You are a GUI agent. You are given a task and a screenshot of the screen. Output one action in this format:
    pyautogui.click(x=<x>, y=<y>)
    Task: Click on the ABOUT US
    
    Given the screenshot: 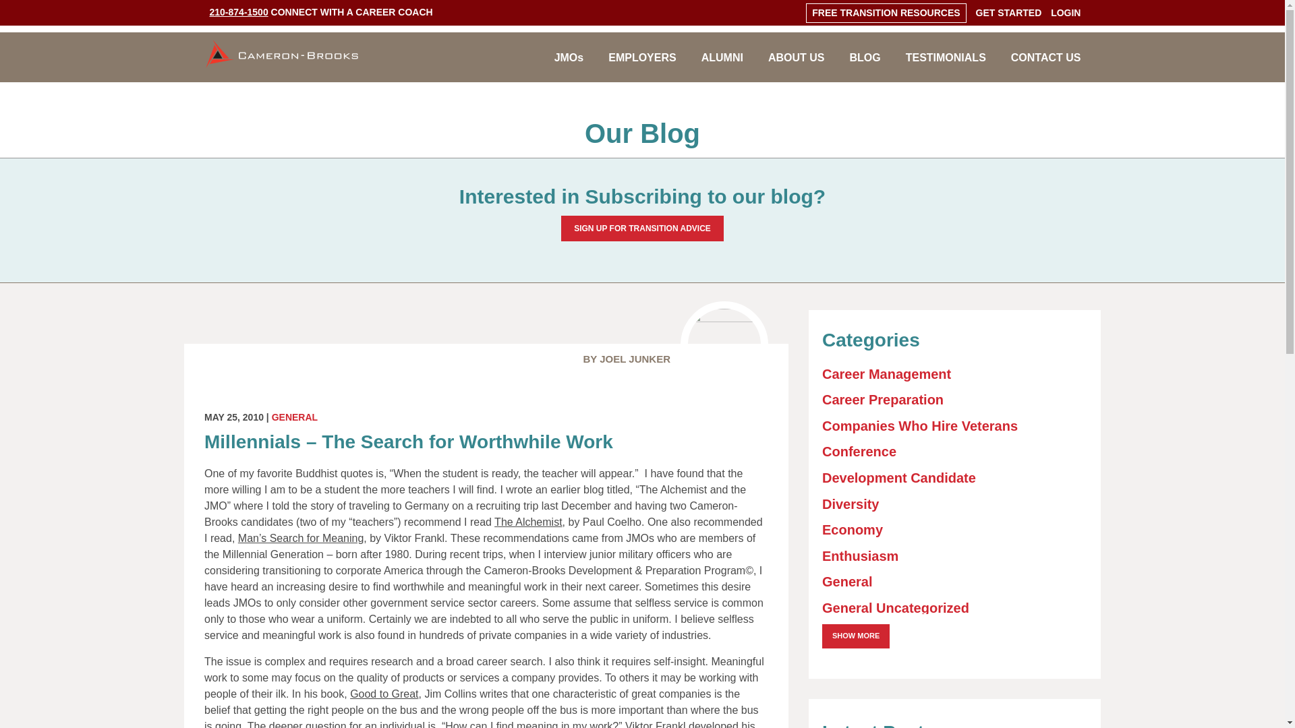 What is the action you would take?
    pyautogui.click(x=796, y=66)
    